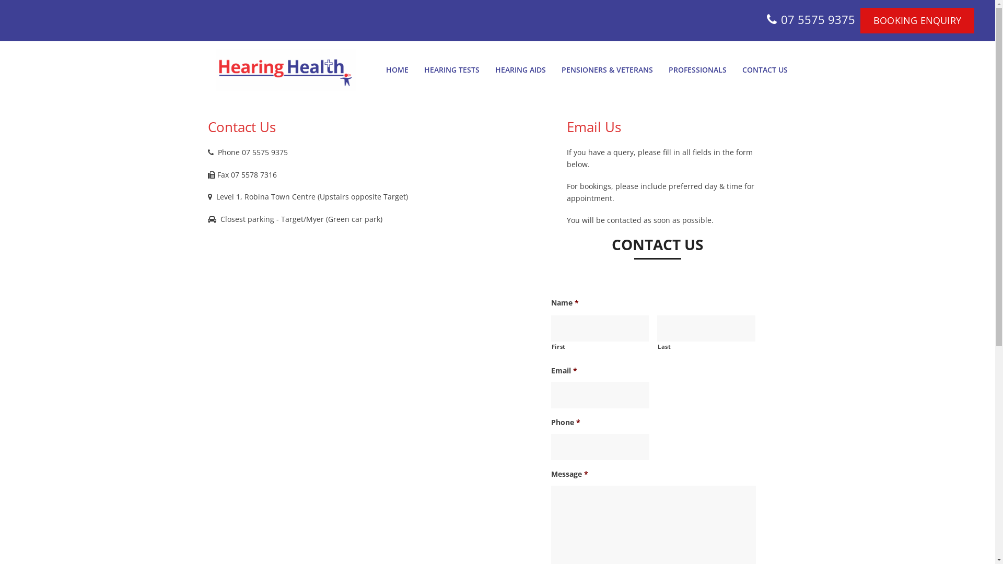 The image size is (1003, 564). What do you see at coordinates (0, 0) in the screenshot?
I see `Skip to content` at bounding box center [0, 0].